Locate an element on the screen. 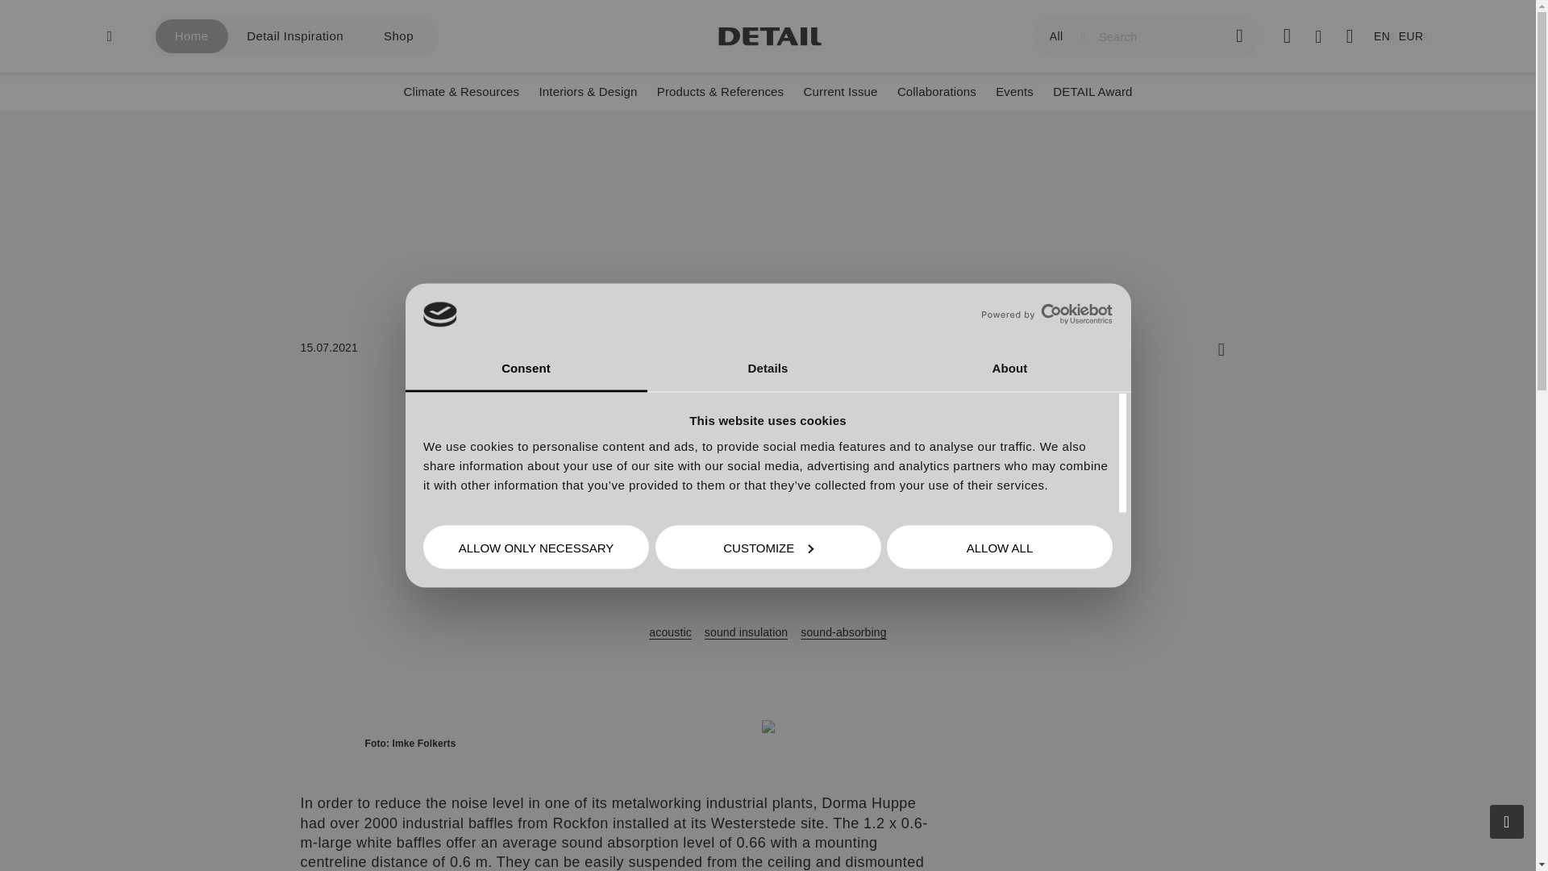  Consent is located at coordinates (526, 369).